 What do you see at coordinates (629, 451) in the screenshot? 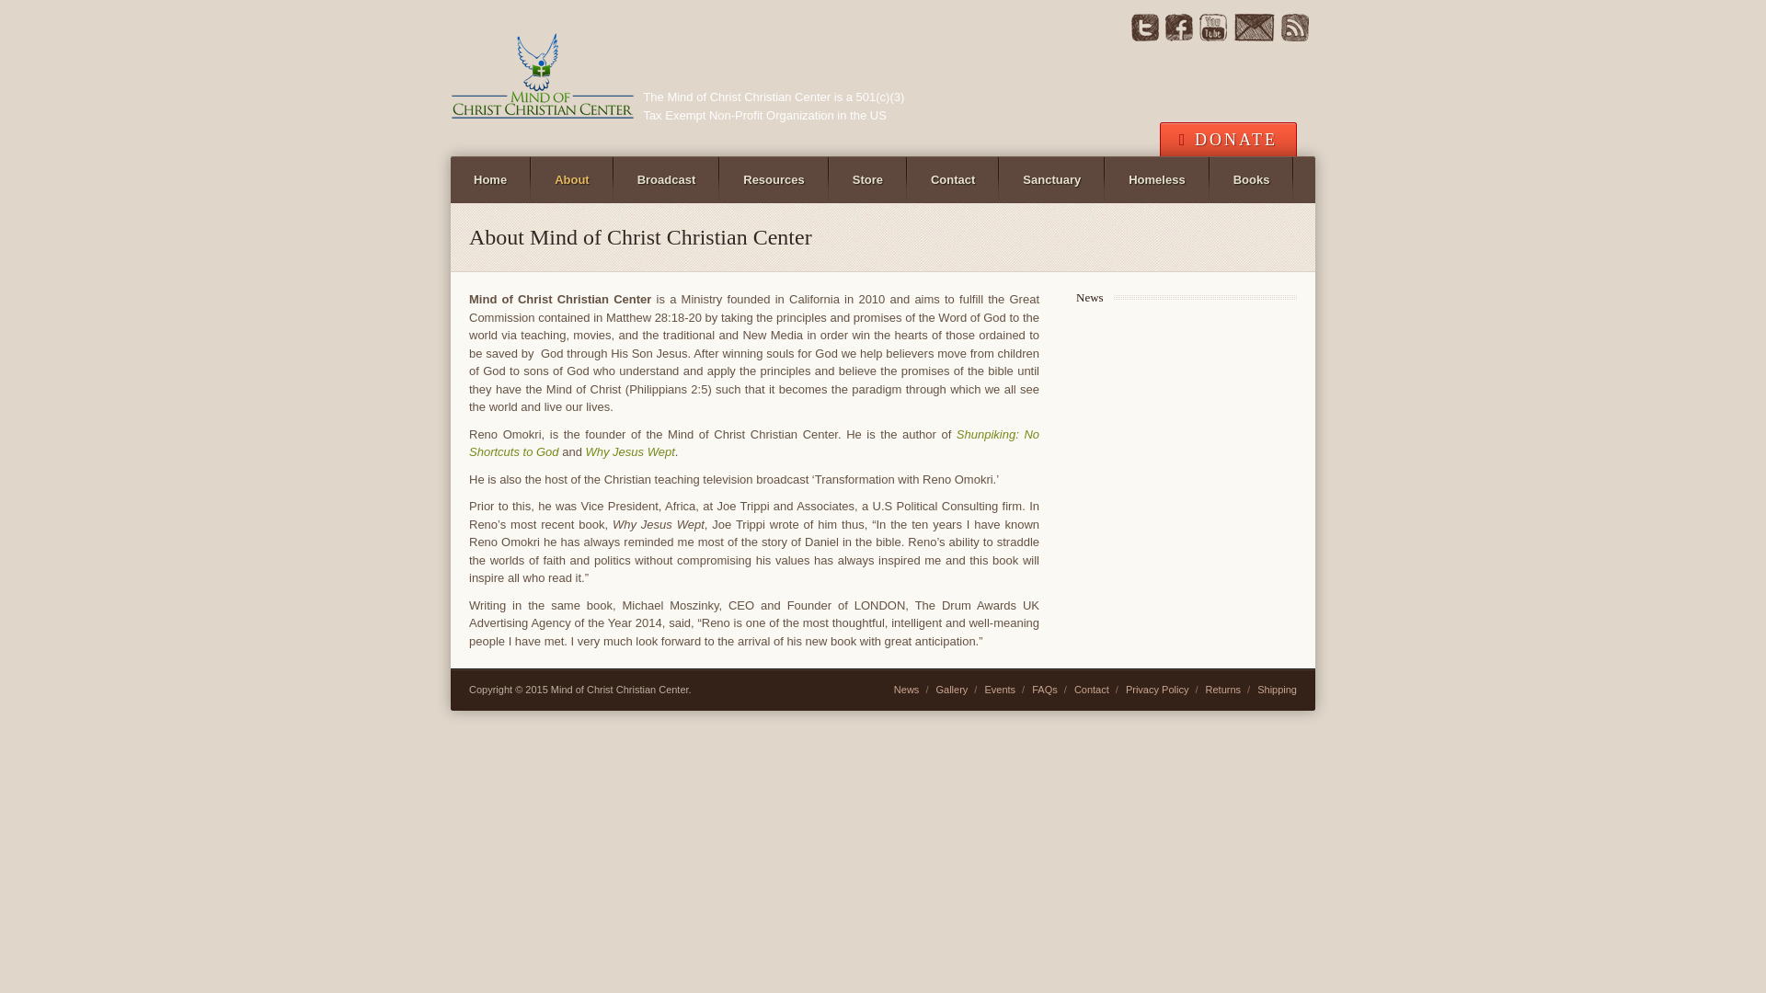
I see `Why Jesus Wept` at bounding box center [629, 451].